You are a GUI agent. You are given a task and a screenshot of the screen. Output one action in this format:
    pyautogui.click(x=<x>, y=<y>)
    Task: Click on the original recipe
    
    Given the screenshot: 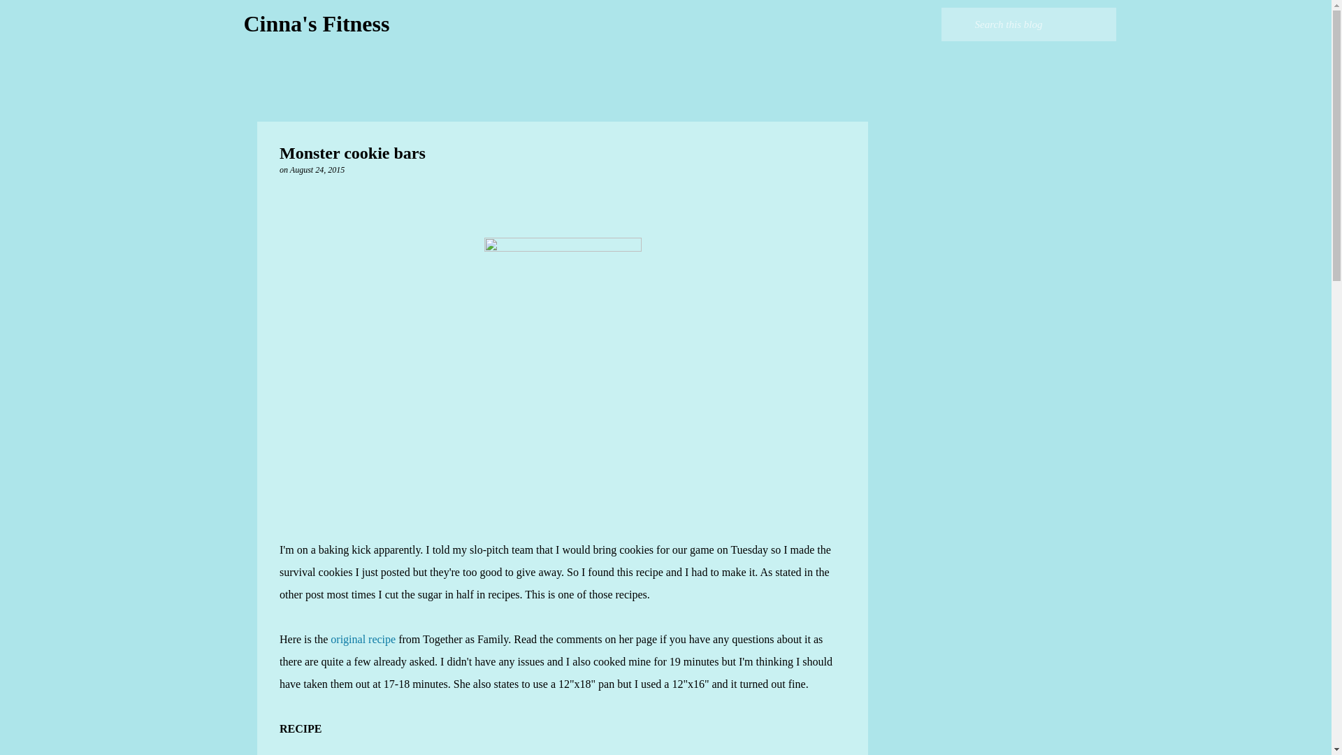 What is the action you would take?
    pyautogui.click(x=363, y=639)
    